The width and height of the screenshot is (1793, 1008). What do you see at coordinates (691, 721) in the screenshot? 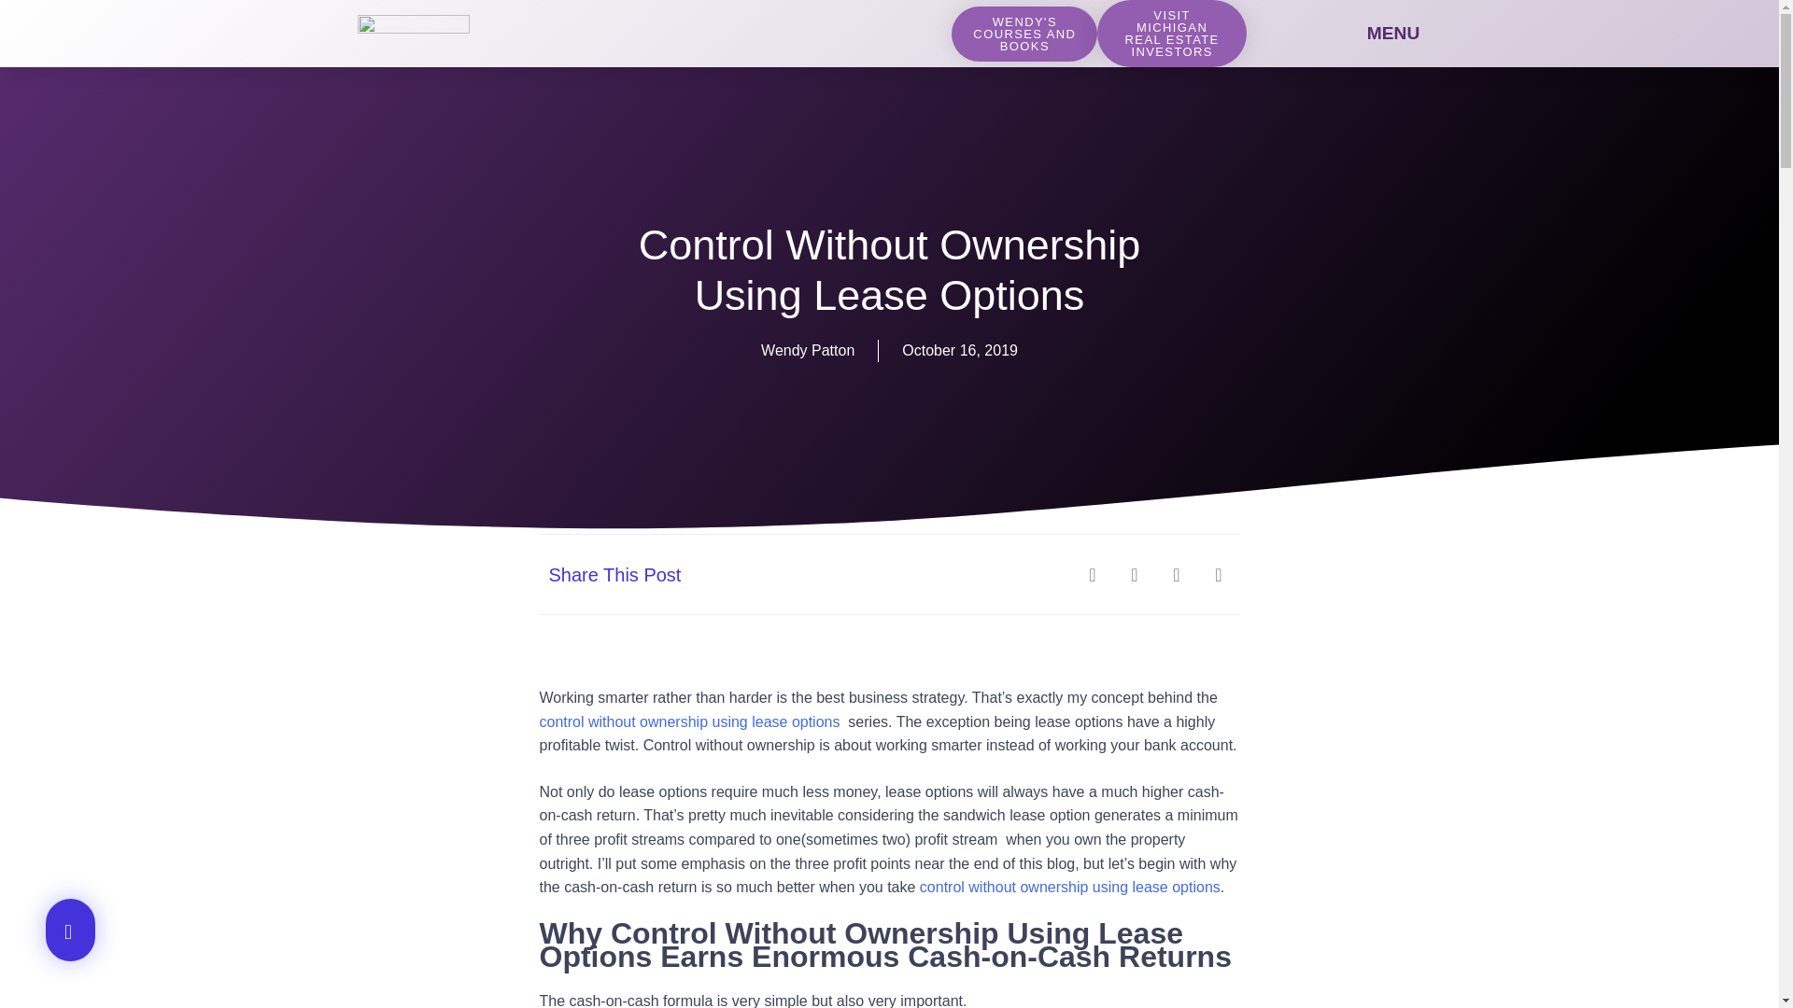
I see `control without ownership using lease options` at bounding box center [691, 721].